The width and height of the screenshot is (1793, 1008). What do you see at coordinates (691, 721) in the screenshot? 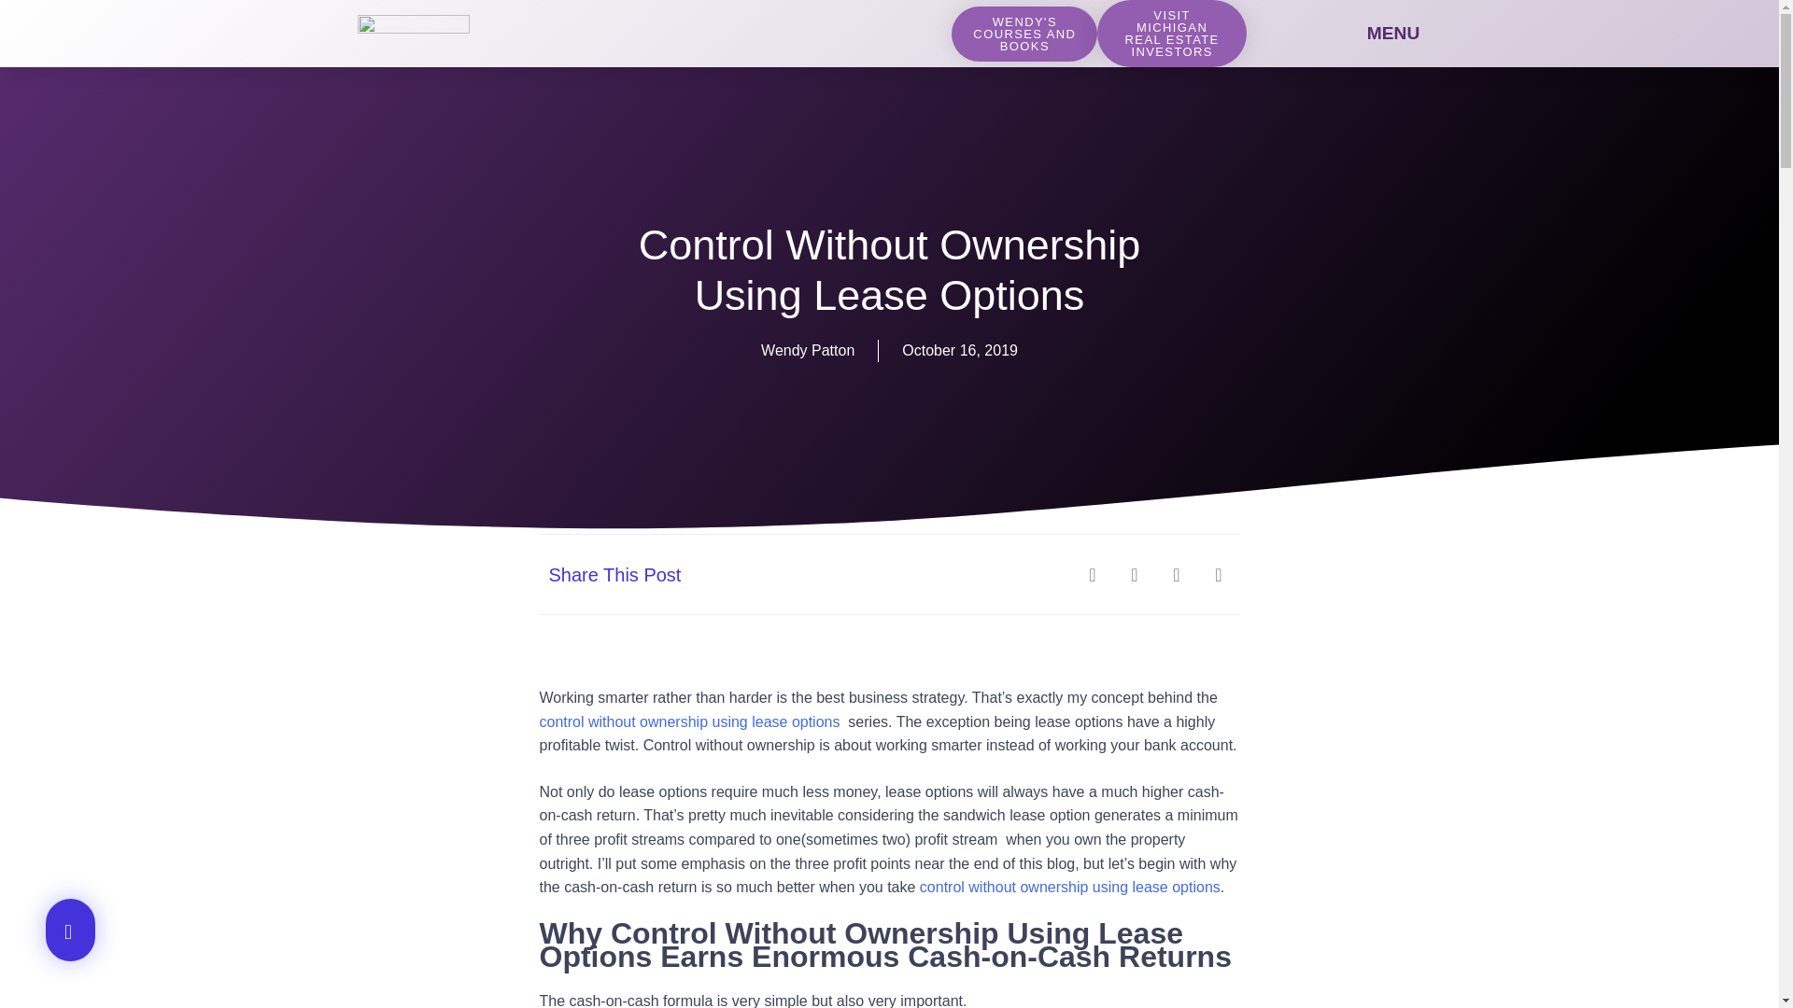
I see `control without ownership using lease options` at bounding box center [691, 721].